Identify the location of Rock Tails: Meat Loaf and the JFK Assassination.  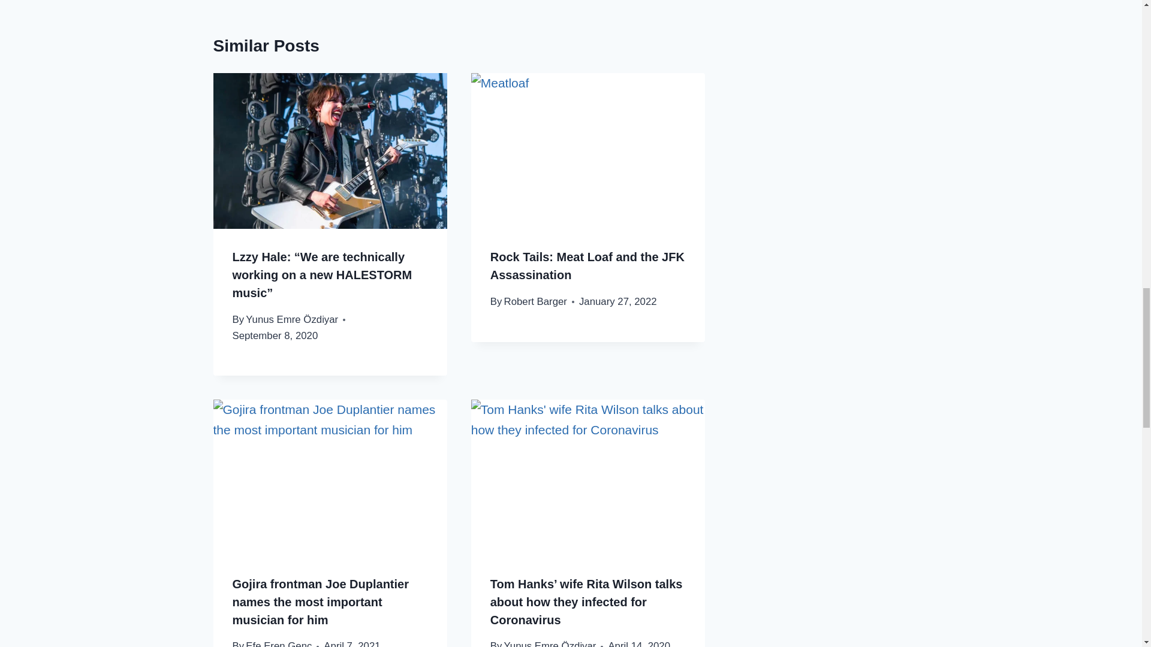
(587, 265).